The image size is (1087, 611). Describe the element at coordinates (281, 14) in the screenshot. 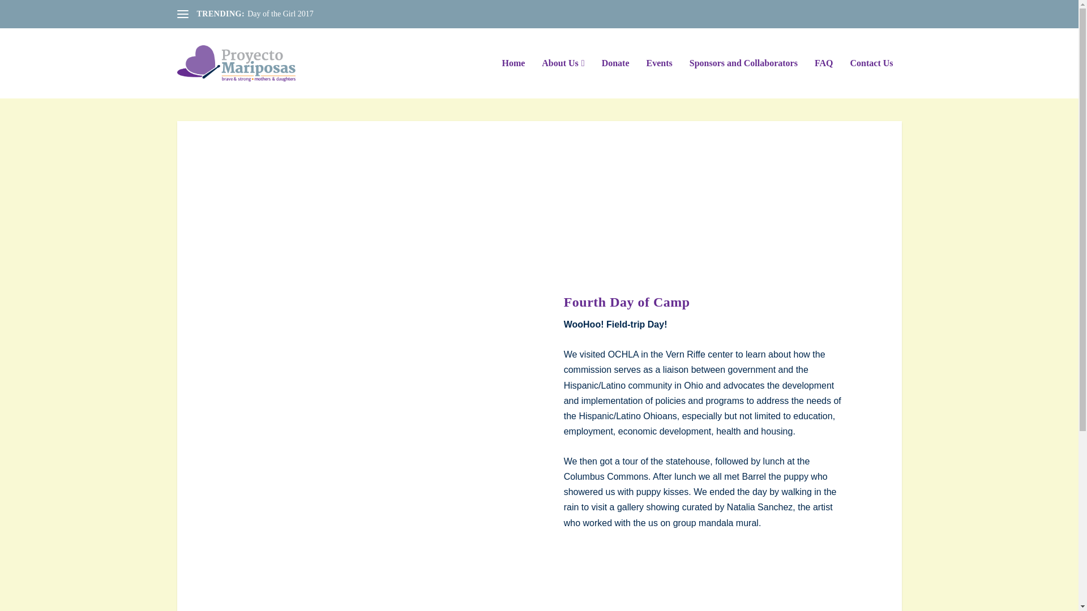

I see `Day of the Girl 2017` at that location.